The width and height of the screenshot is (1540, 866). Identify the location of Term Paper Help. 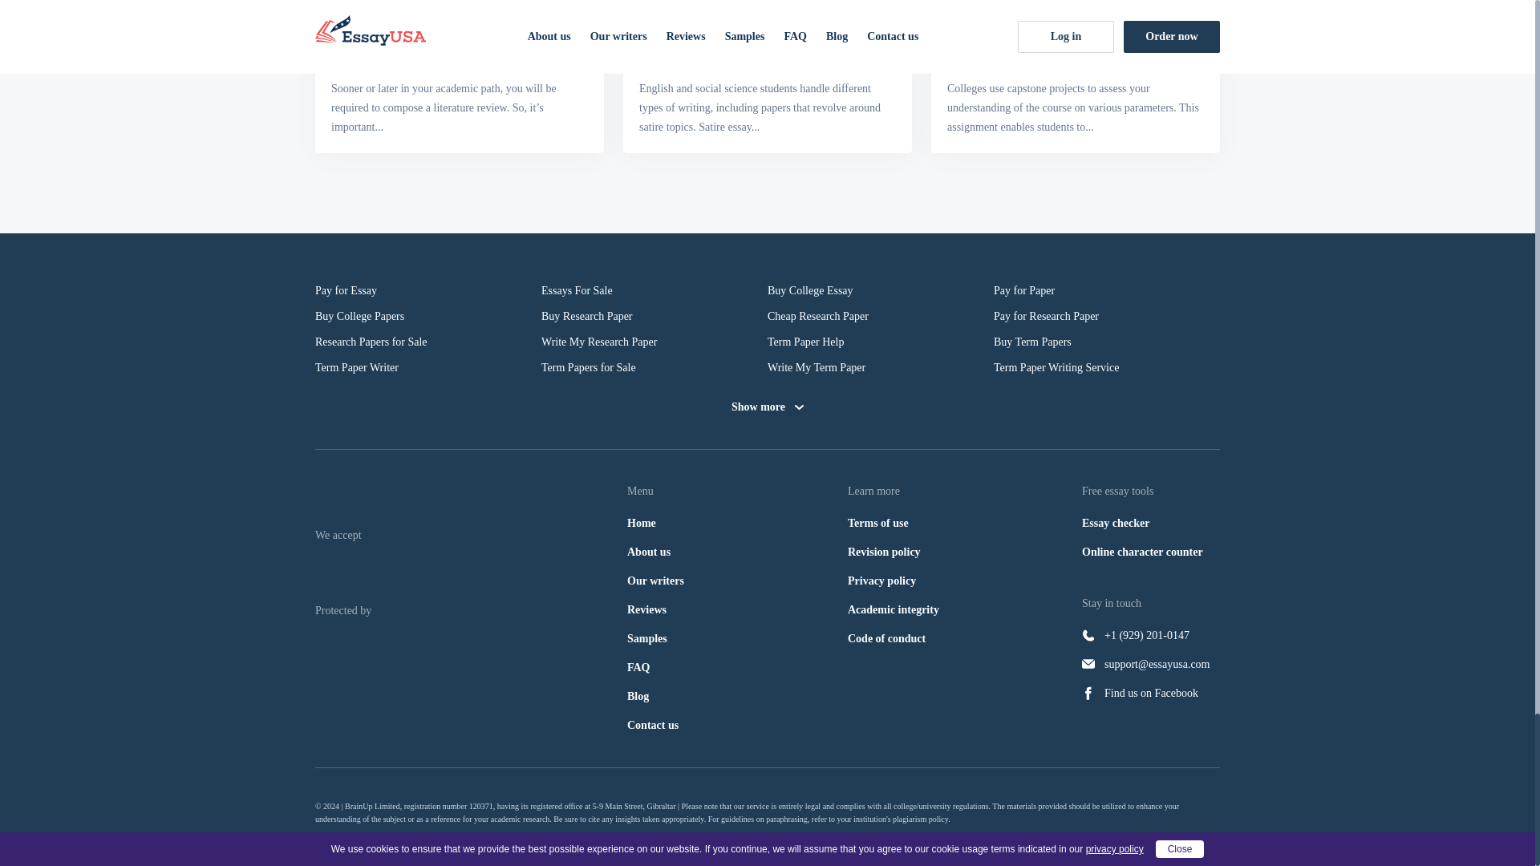
(880, 342).